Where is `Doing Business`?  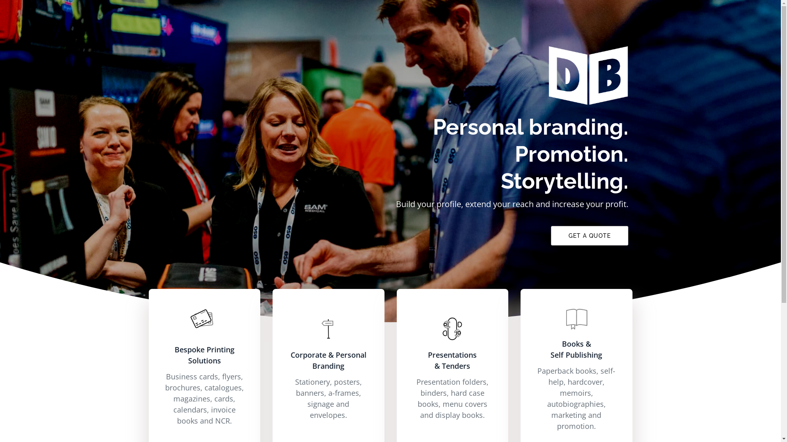 Doing Business is located at coordinates (588, 75).